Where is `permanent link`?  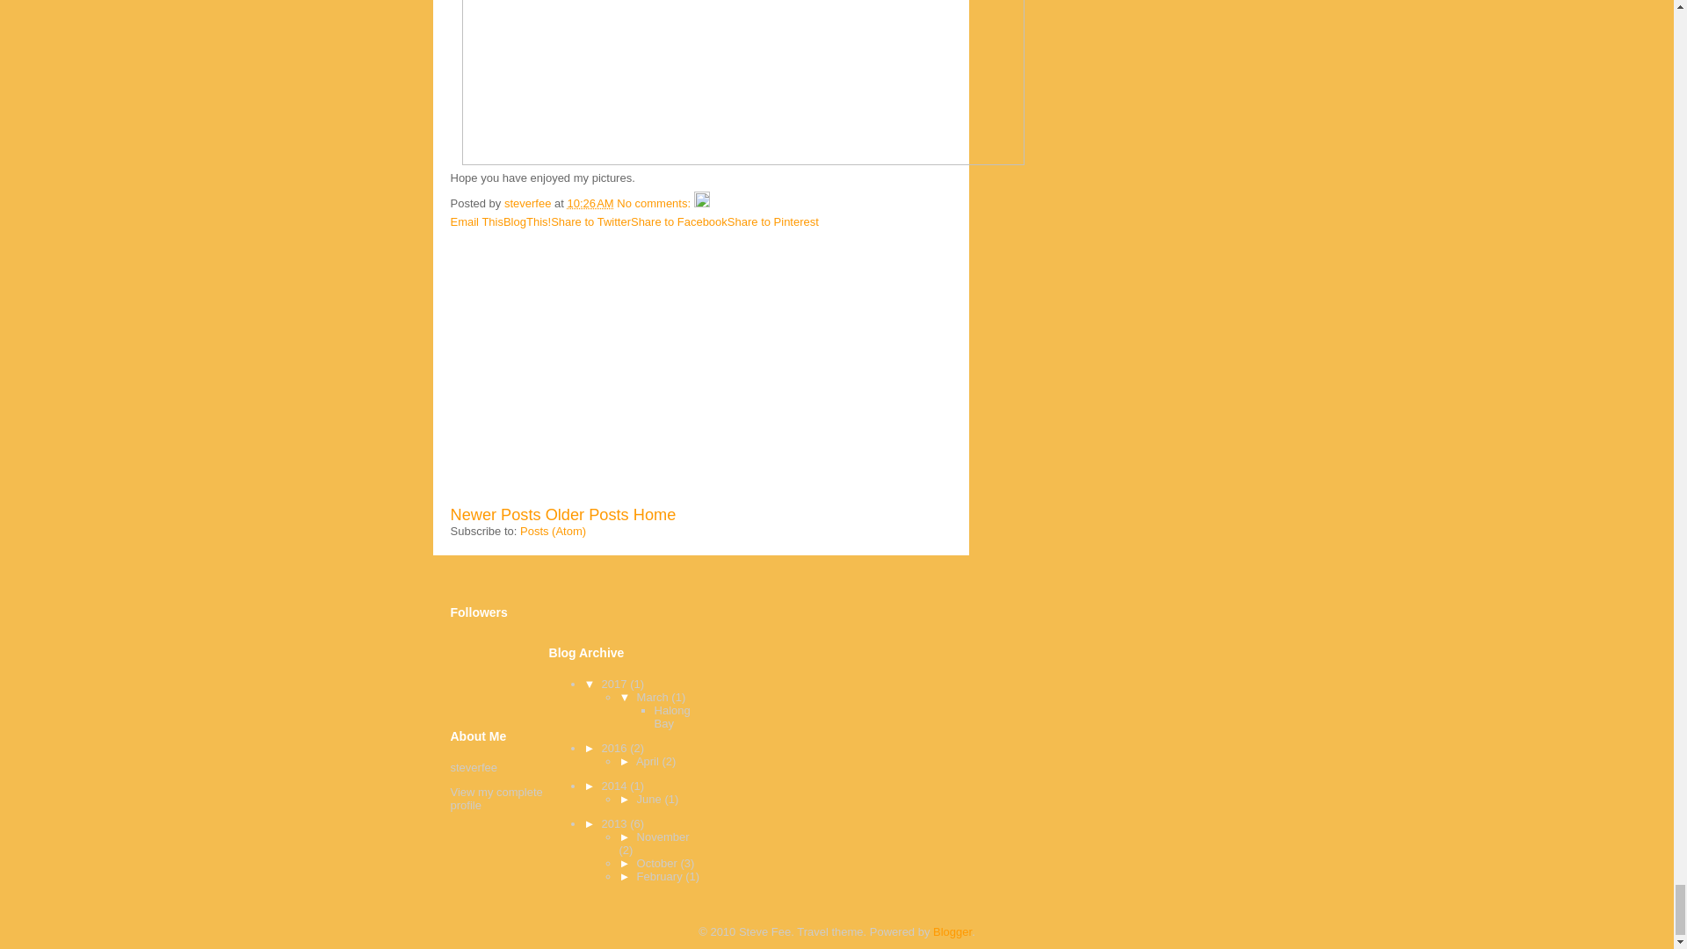
permanent link is located at coordinates (590, 202).